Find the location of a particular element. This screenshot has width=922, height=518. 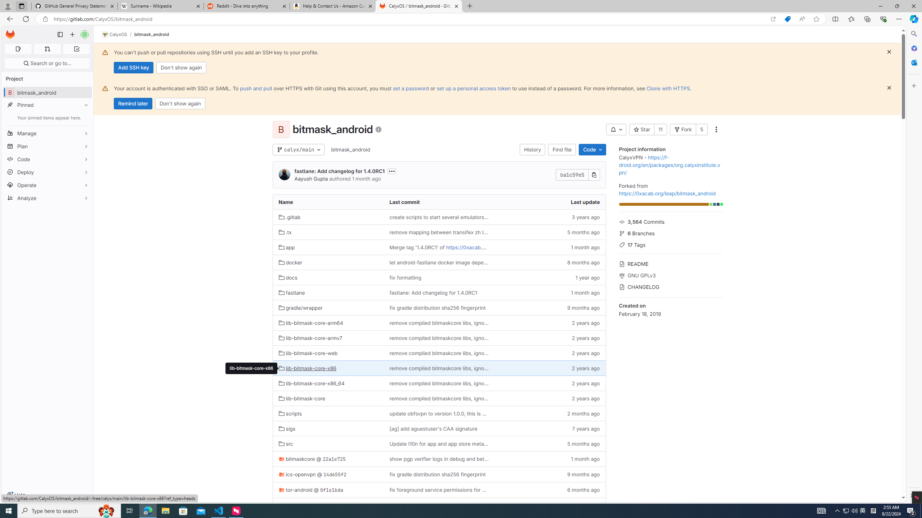

Code is located at coordinates (592, 150).